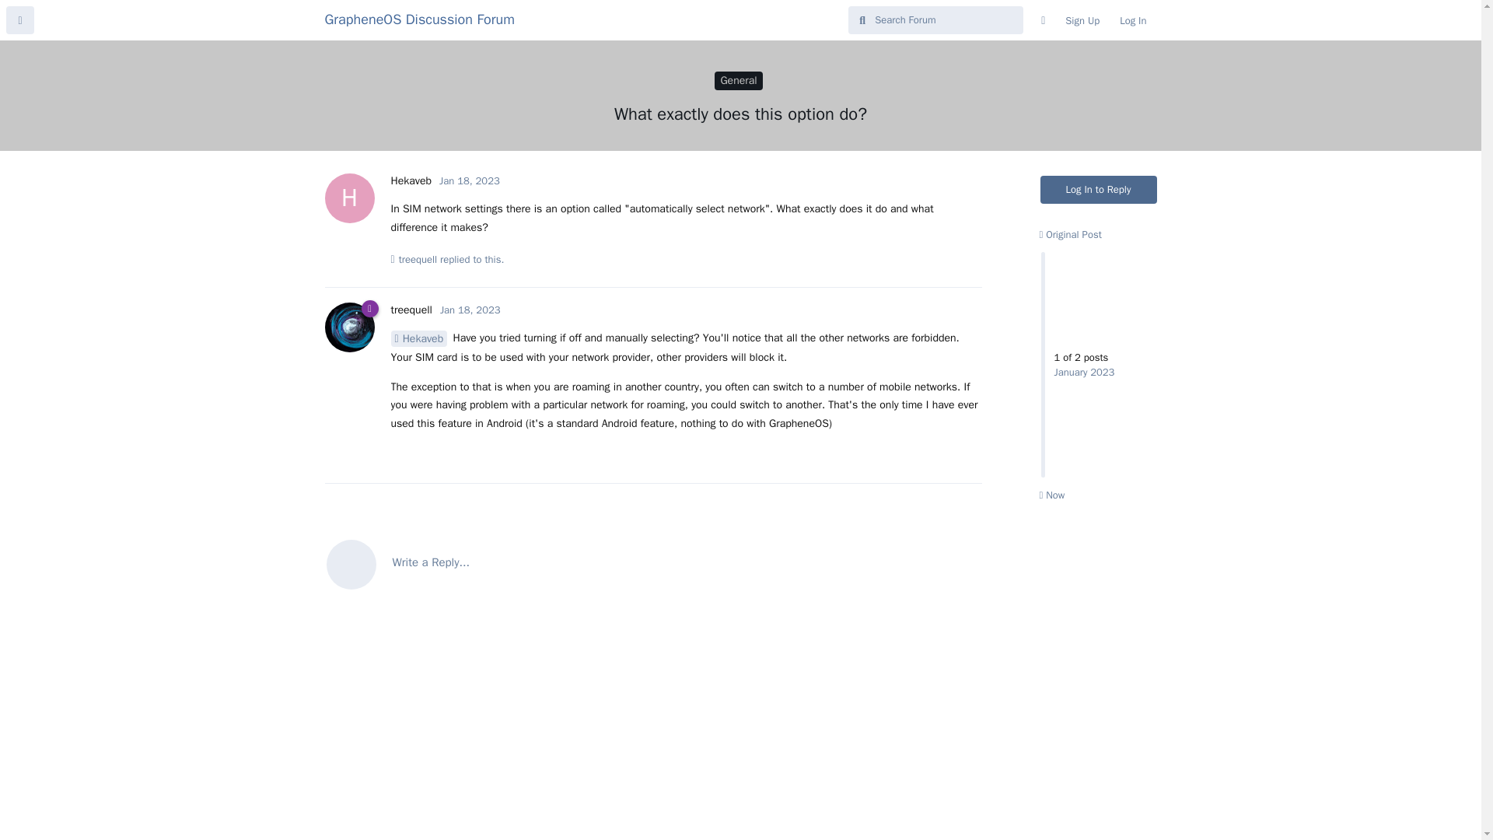 This screenshot has width=1493, height=840. What do you see at coordinates (411, 310) in the screenshot?
I see `treequell` at bounding box center [411, 310].